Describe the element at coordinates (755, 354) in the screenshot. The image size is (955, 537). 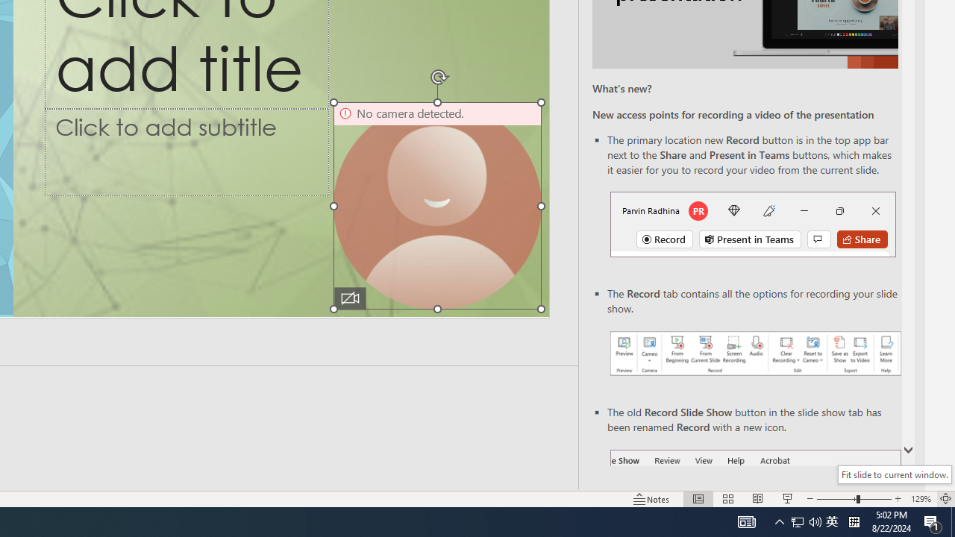
I see `Record your presentations screenshot one` at that location.